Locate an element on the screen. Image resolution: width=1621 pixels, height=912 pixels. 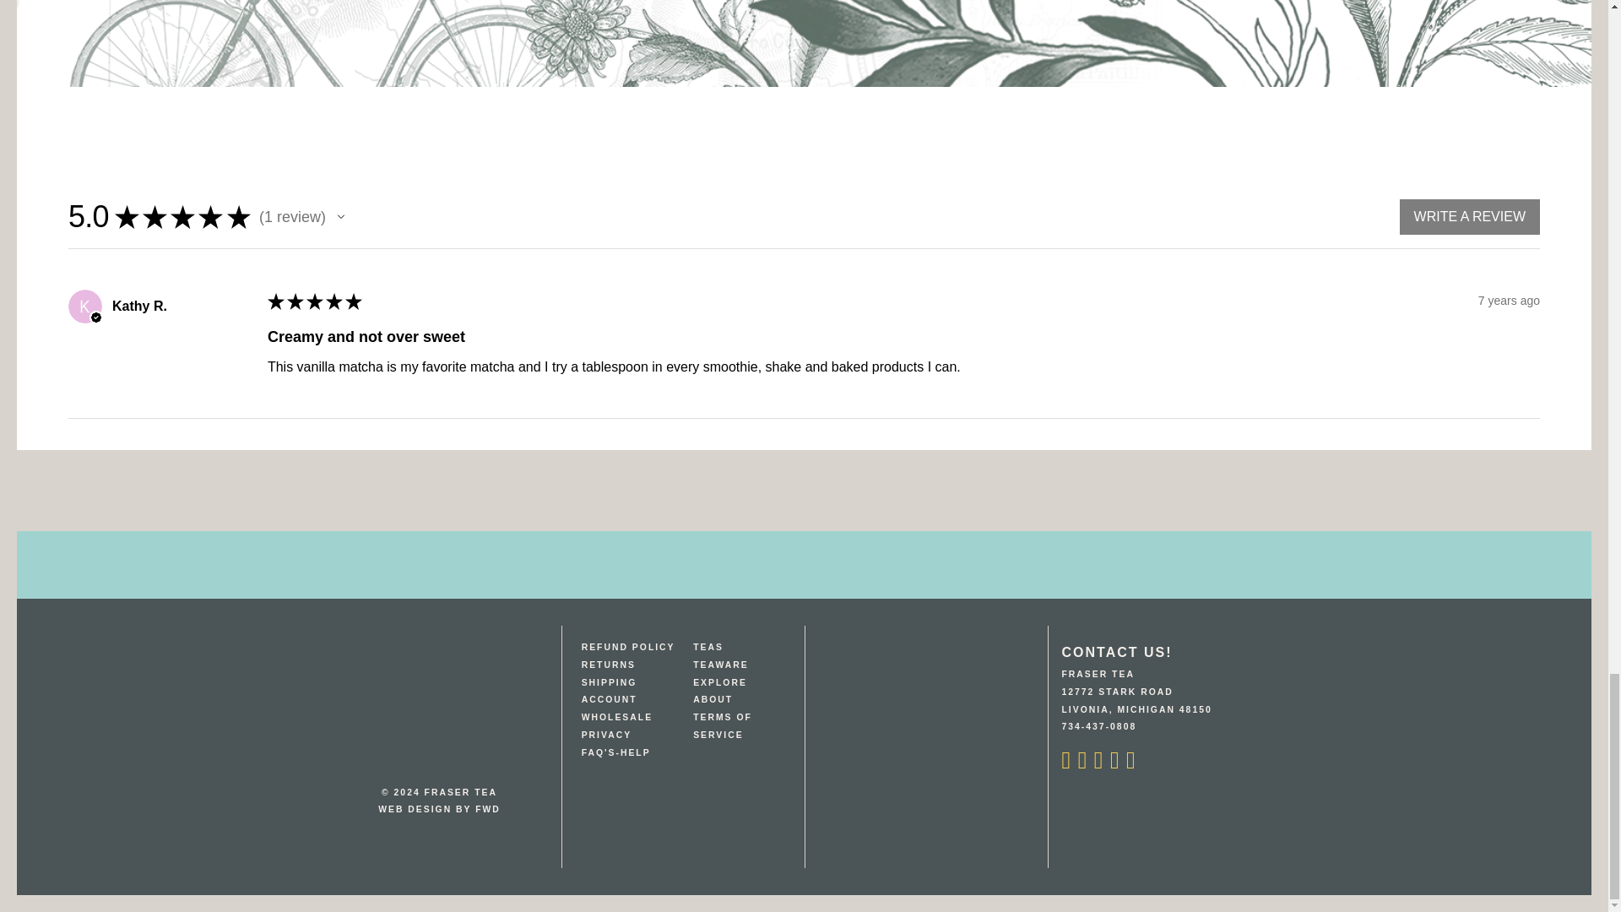
Kosher Certification Michigan is located at coordinates (871, 848).